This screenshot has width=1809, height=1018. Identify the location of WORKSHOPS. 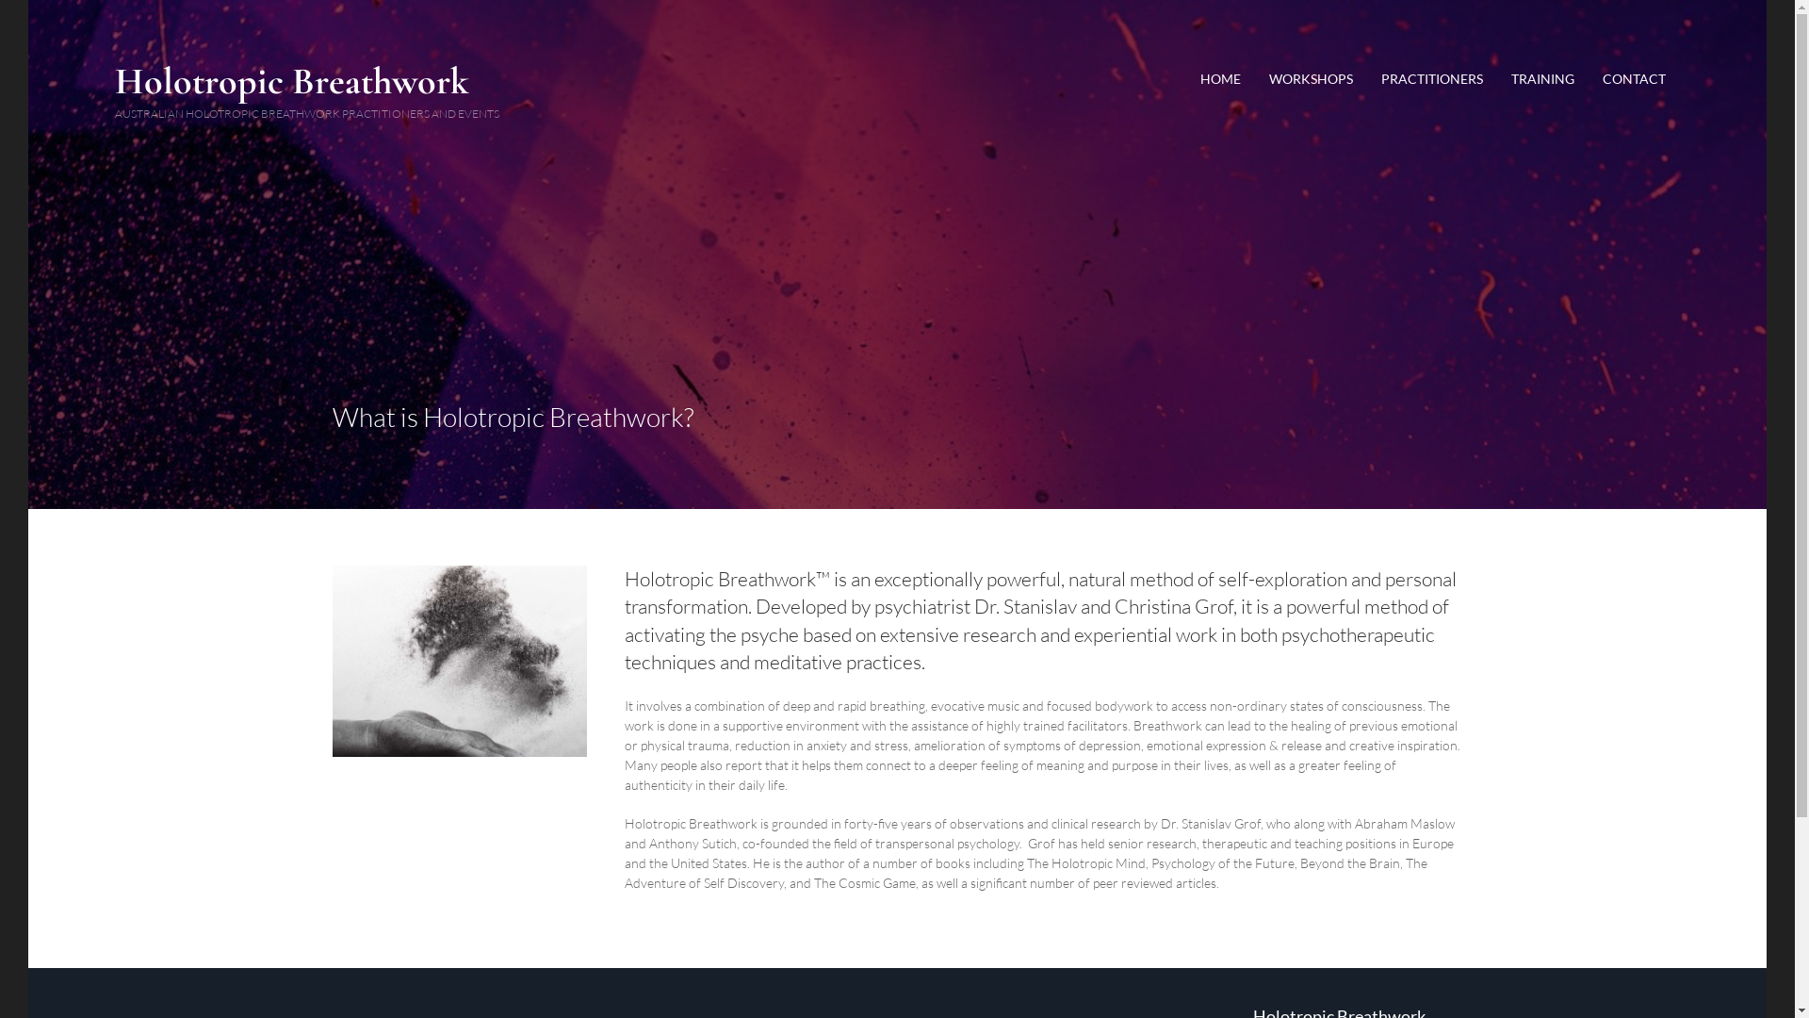
(1312, 79).